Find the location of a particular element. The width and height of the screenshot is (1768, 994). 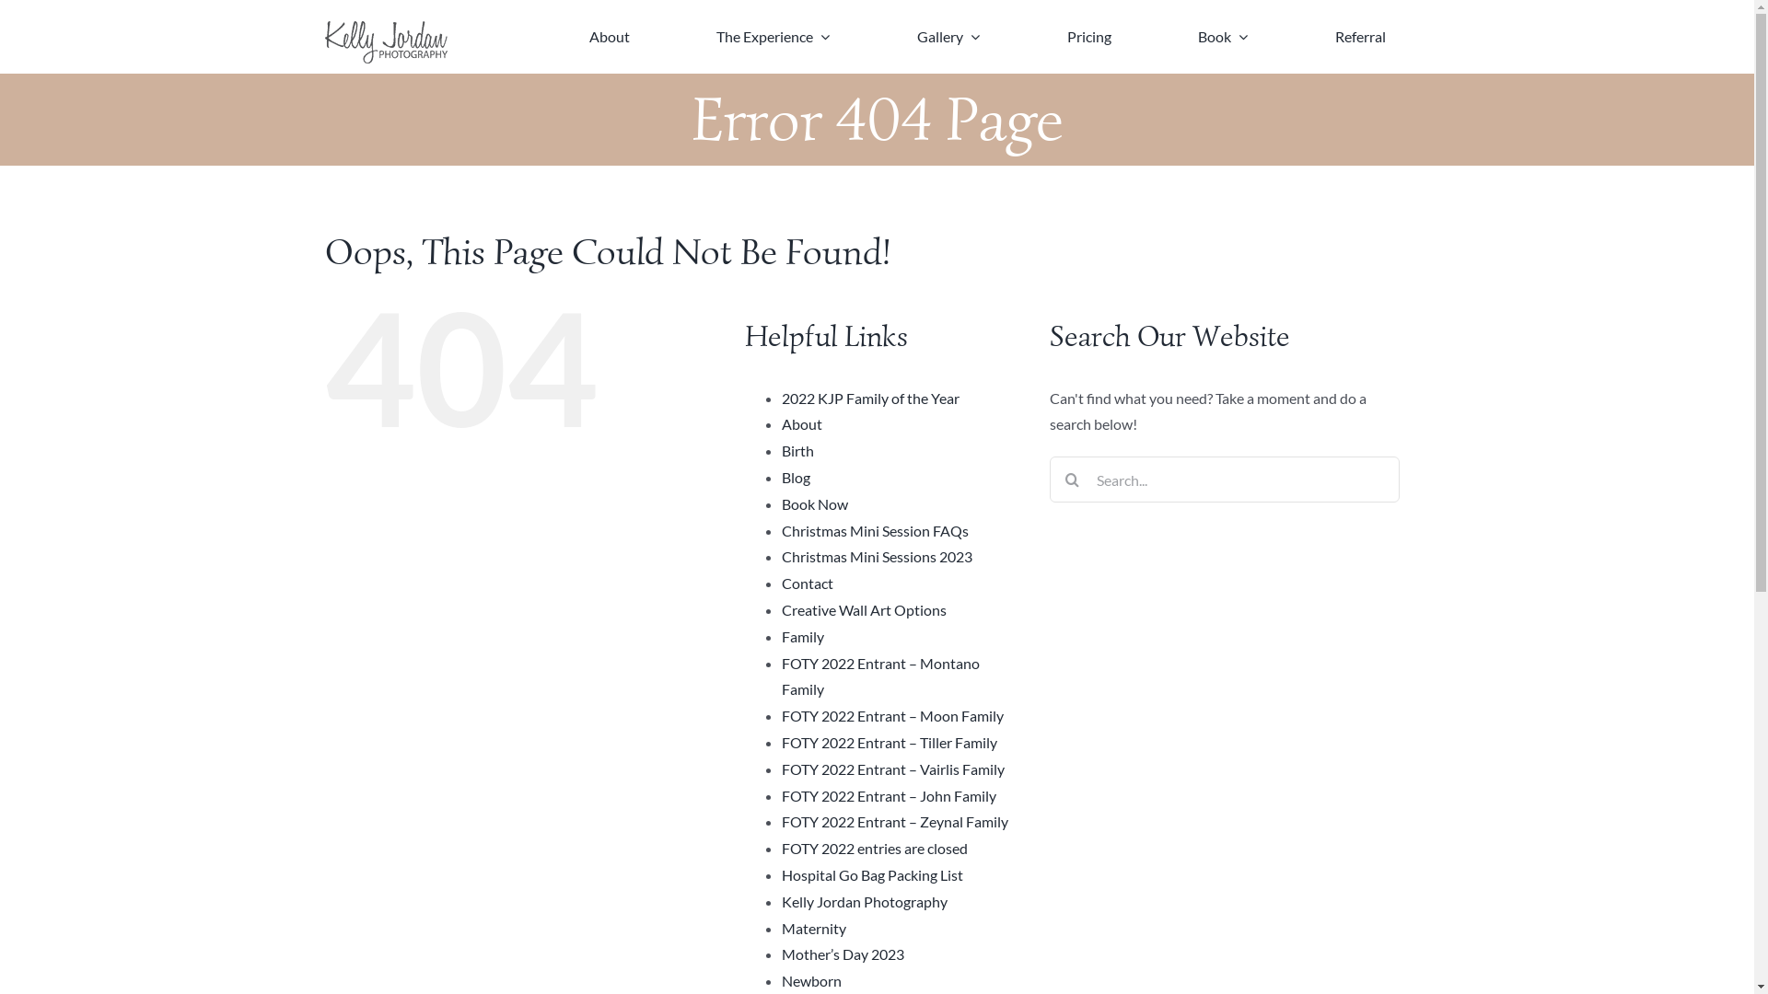

Creative Wall Art Options is located at coordinates (864, 609).